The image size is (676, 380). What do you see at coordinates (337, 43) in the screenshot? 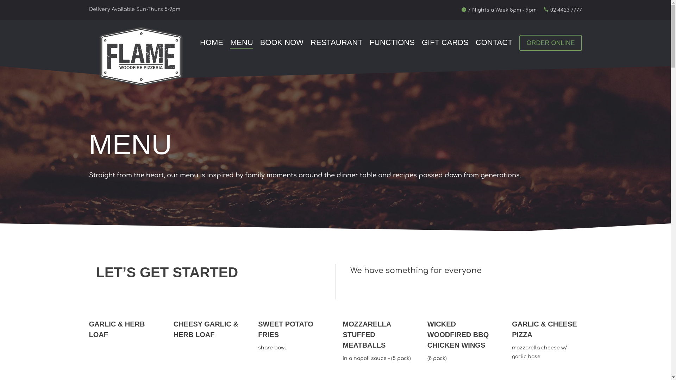
I see `RESTAURANT` at bounding box center [337, 43].